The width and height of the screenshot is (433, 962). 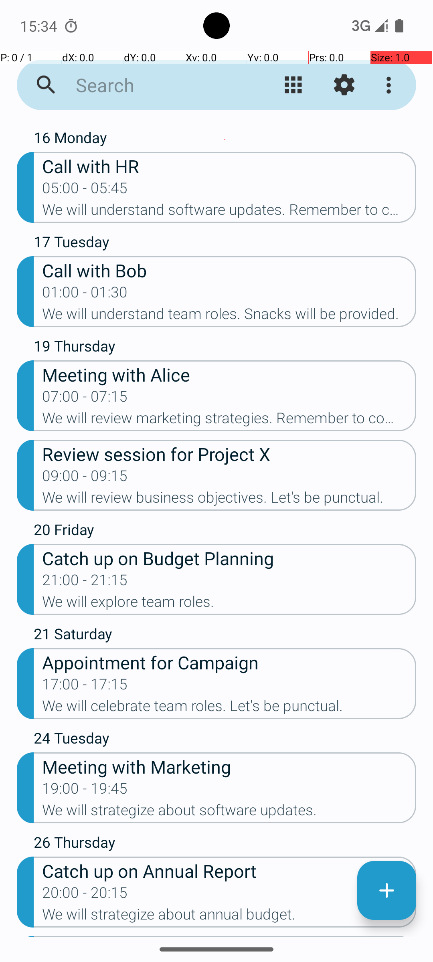 I want to click on 07:00 - 07:15, so click(x=85, y=399).